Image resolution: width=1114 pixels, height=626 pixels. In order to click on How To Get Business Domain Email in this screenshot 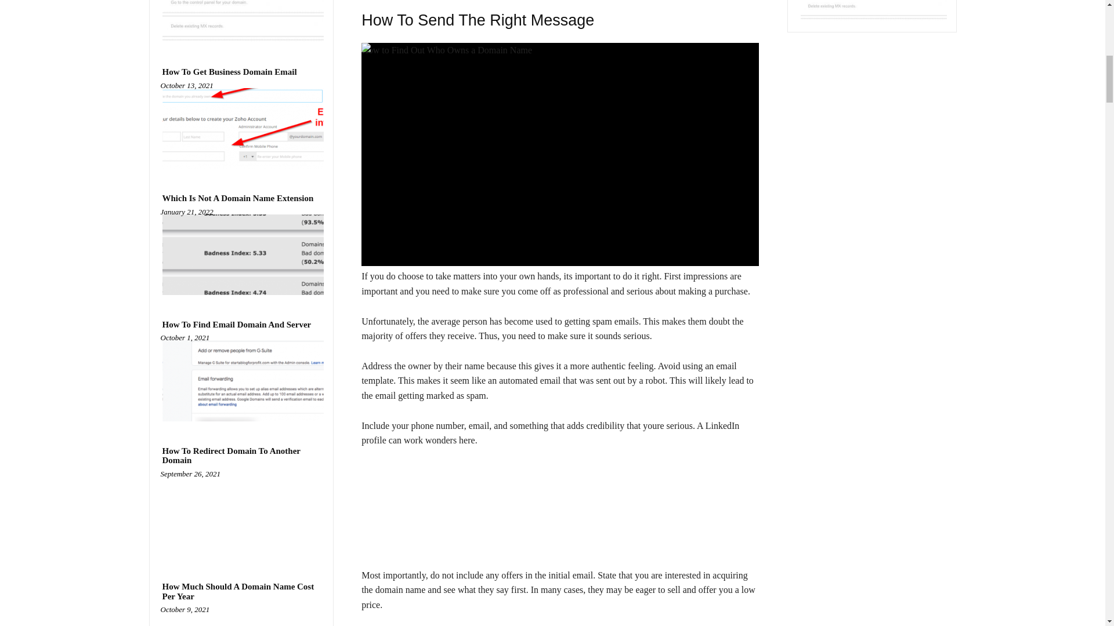, I will do `click(229, 72)`.